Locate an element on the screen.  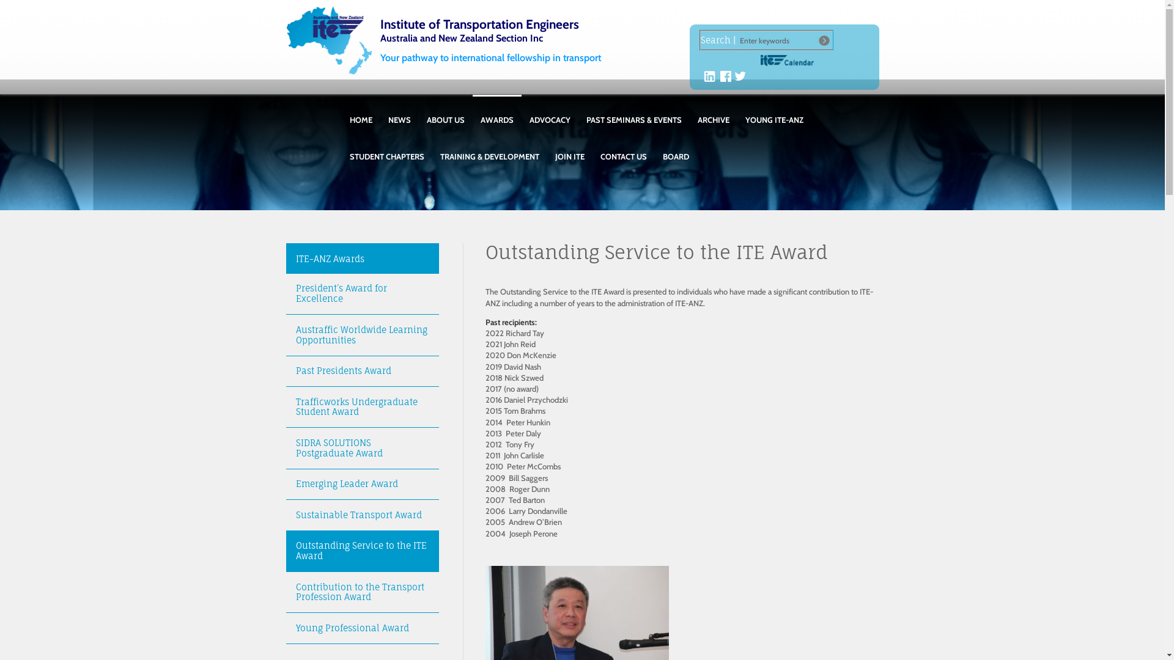
HOME is located at coordinates (361, 113).